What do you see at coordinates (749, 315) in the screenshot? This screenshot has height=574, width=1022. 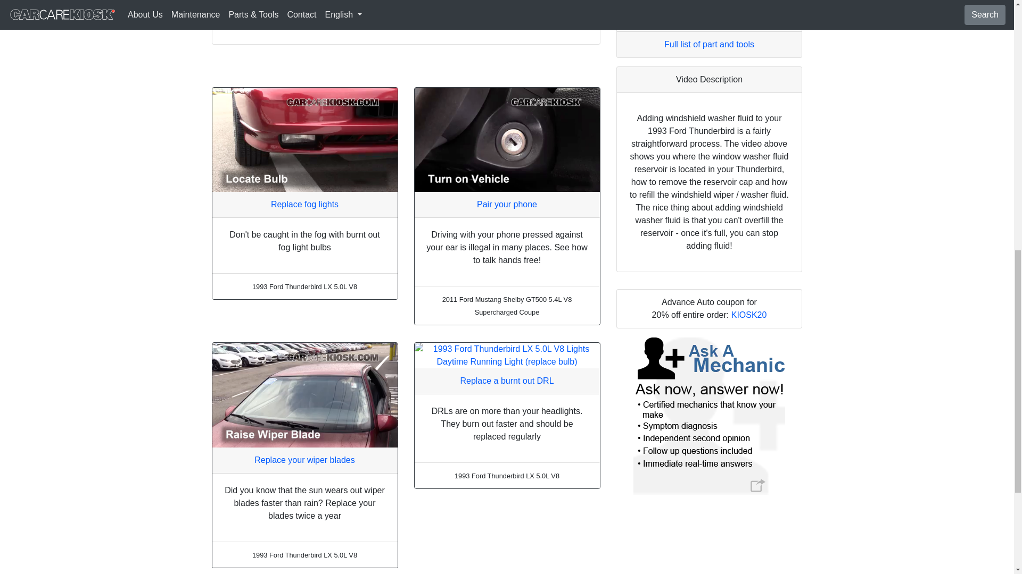 I see `KIOSK20` at bounding box center [749, 315].